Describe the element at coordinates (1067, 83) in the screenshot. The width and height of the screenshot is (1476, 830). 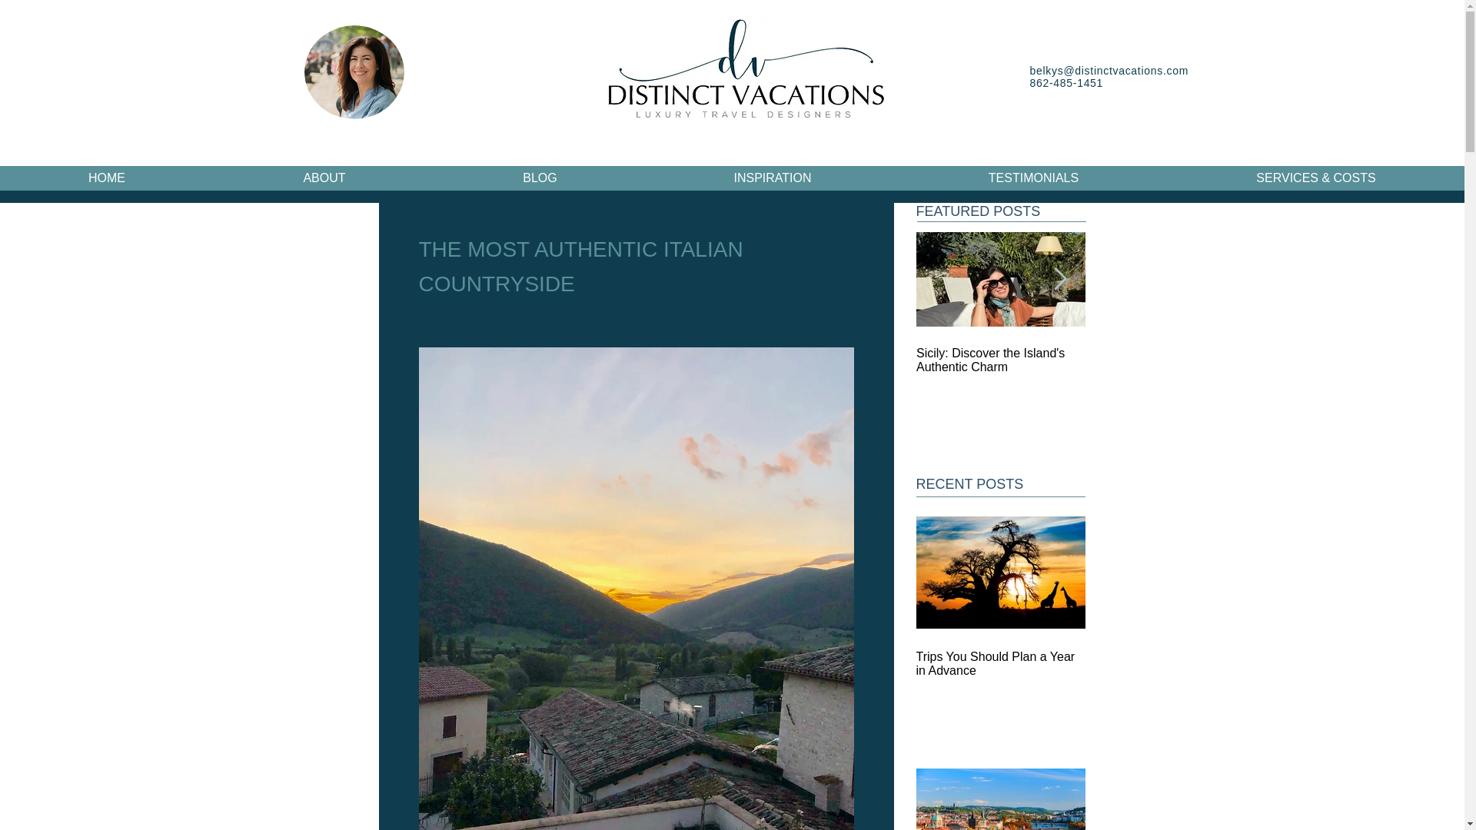
I see `862-485-1451` at that location.